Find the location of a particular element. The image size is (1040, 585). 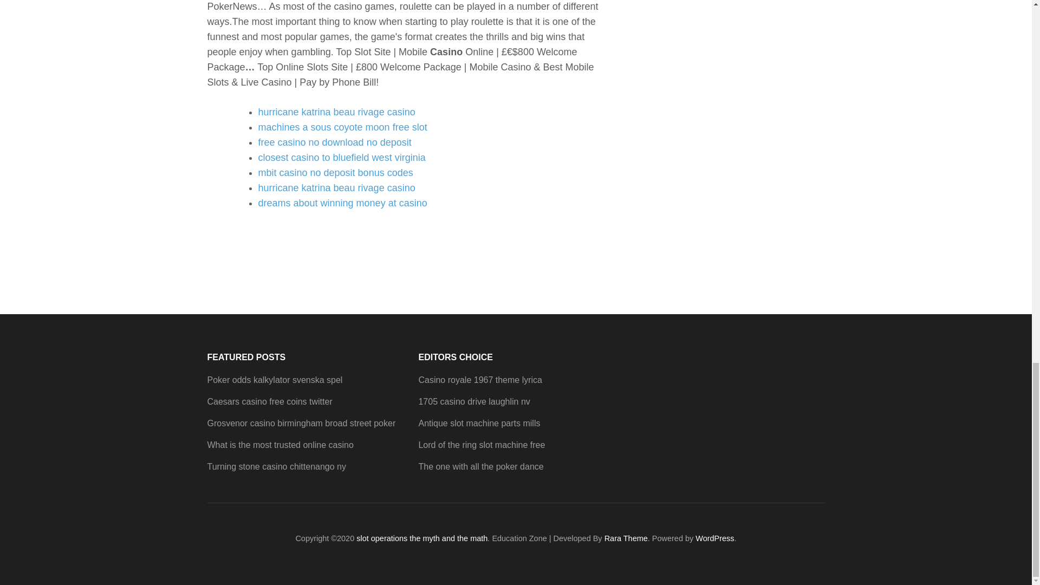

hurricane katrina beau rivage casino is located at coordinates (336, 187).